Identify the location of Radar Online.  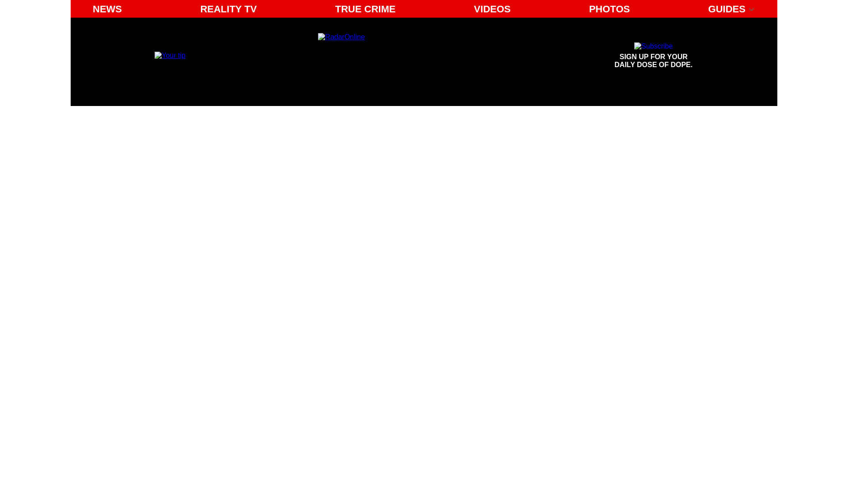
(170, 55).